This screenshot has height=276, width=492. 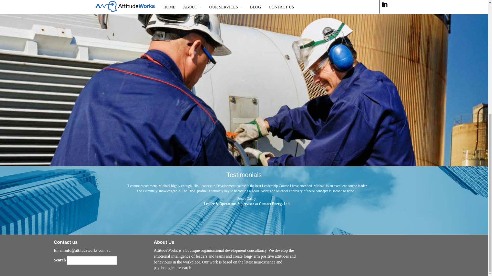 I want to click on Contact us, so click(x=66, y=242).